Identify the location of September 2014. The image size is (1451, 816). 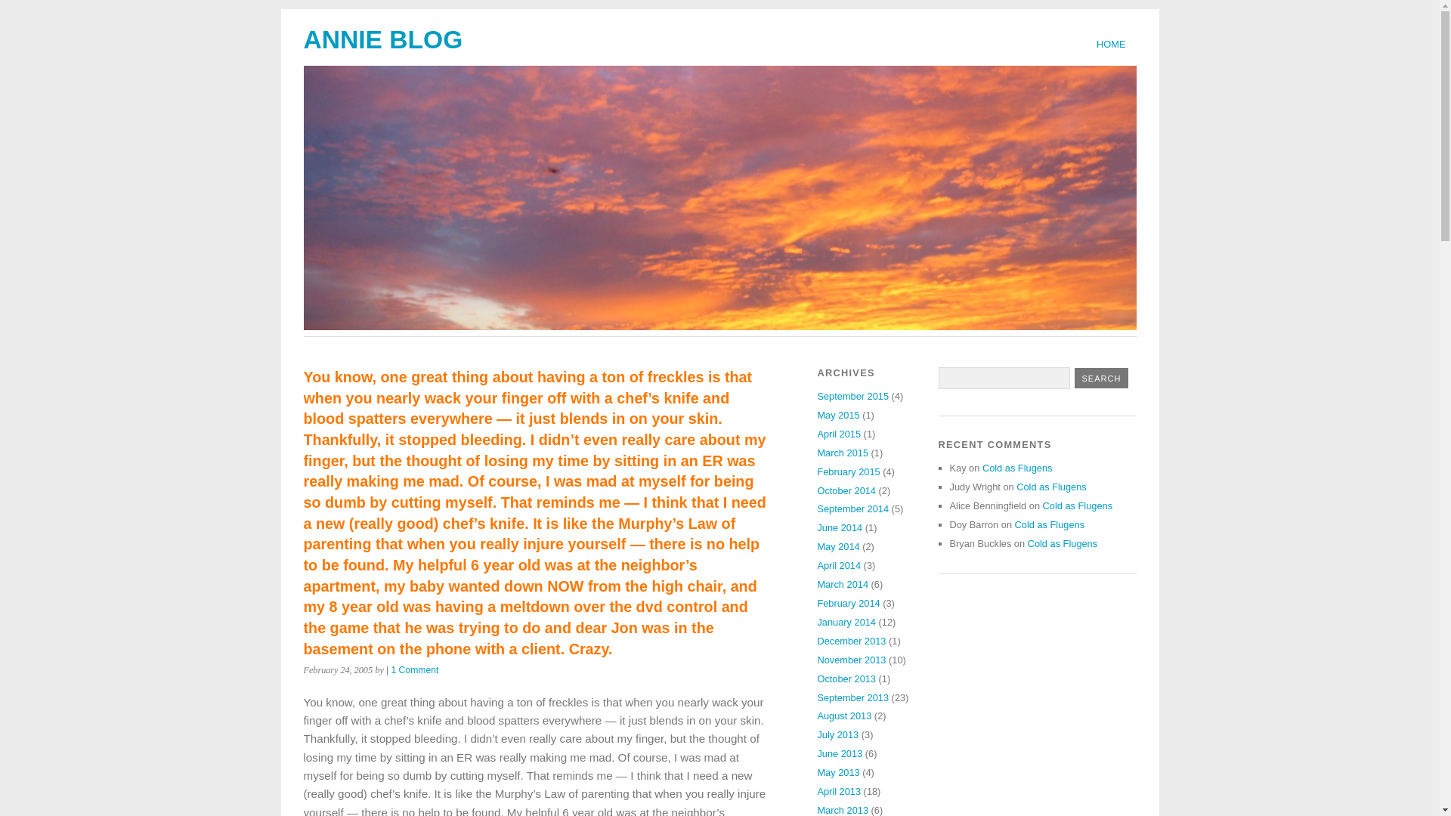
(852, 509).